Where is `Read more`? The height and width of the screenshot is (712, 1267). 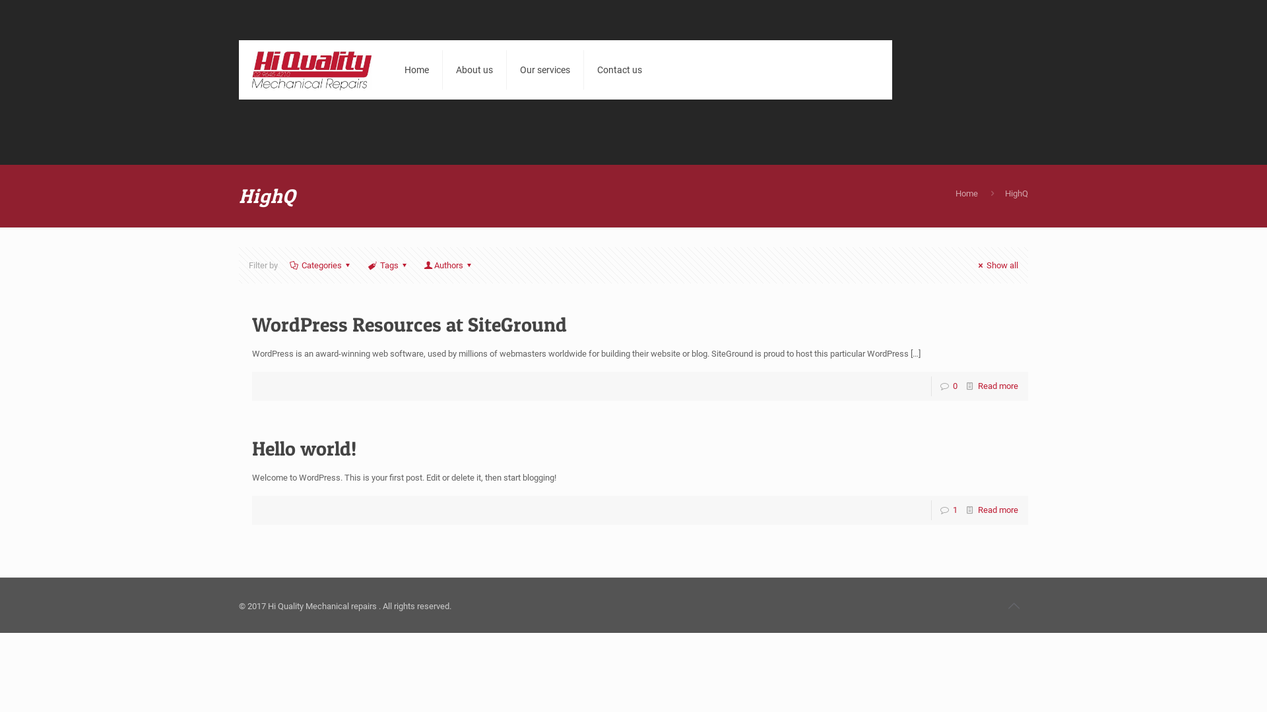 Read more is located at coordinates (998, 386).